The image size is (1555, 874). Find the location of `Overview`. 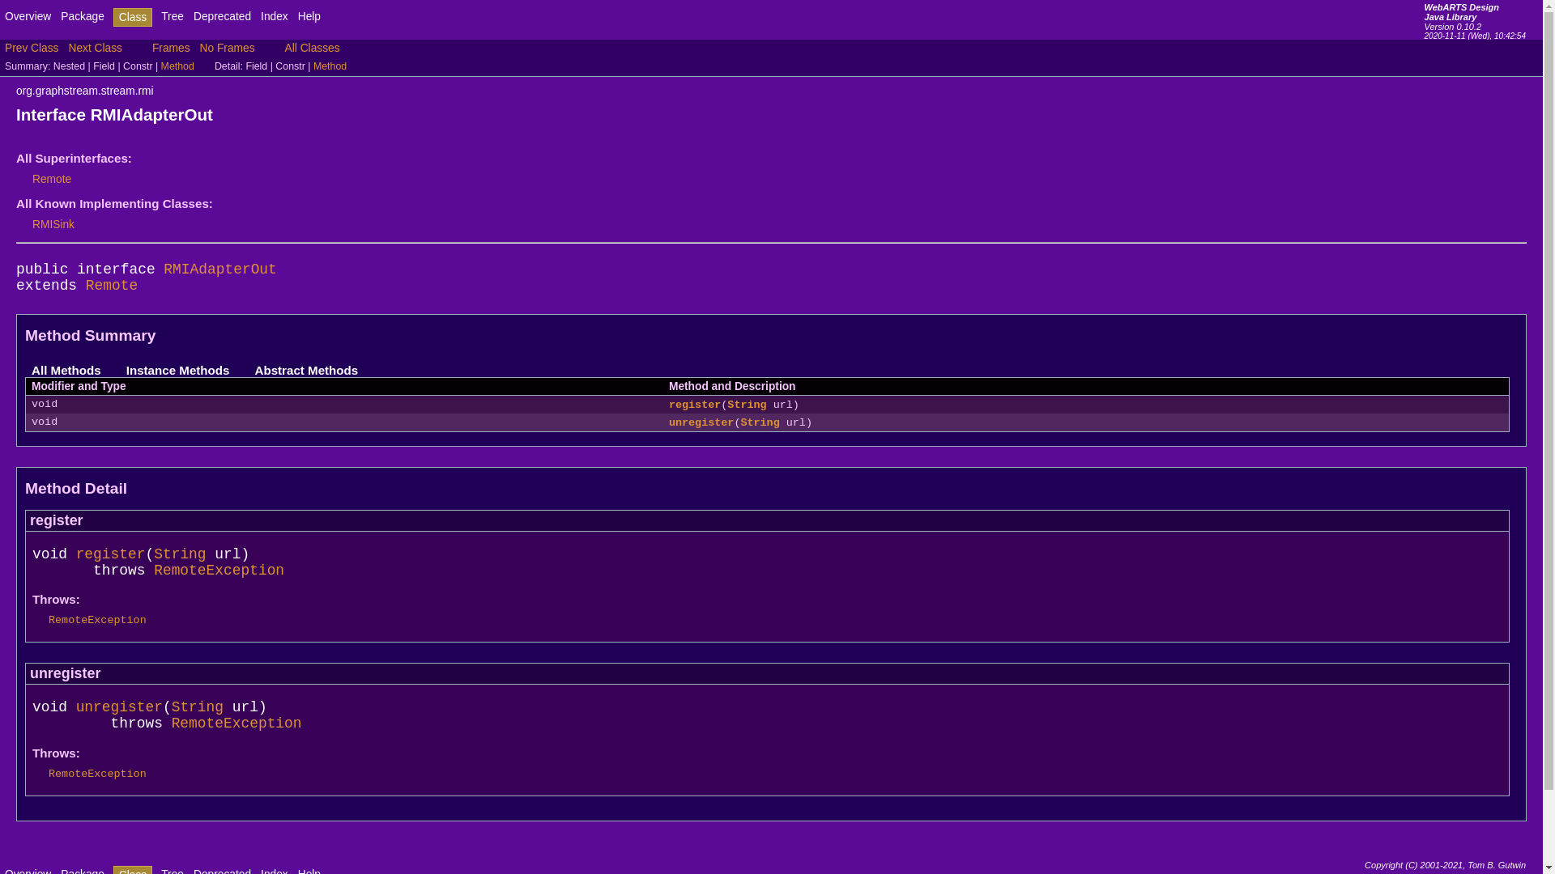

Overview is located at coordinates (28, 16).